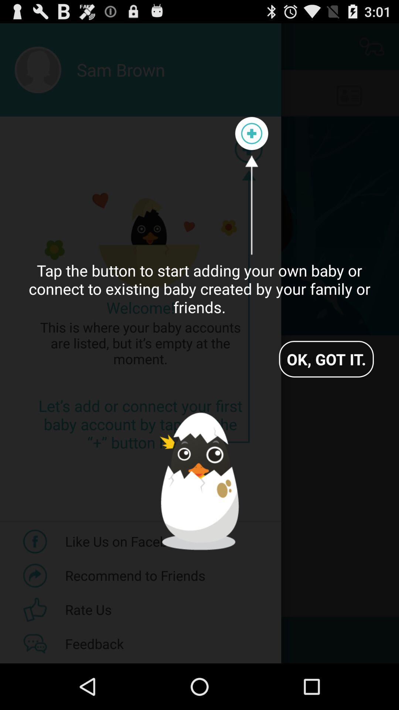  I want to click on choose the ok, got it., so click(326, 359).